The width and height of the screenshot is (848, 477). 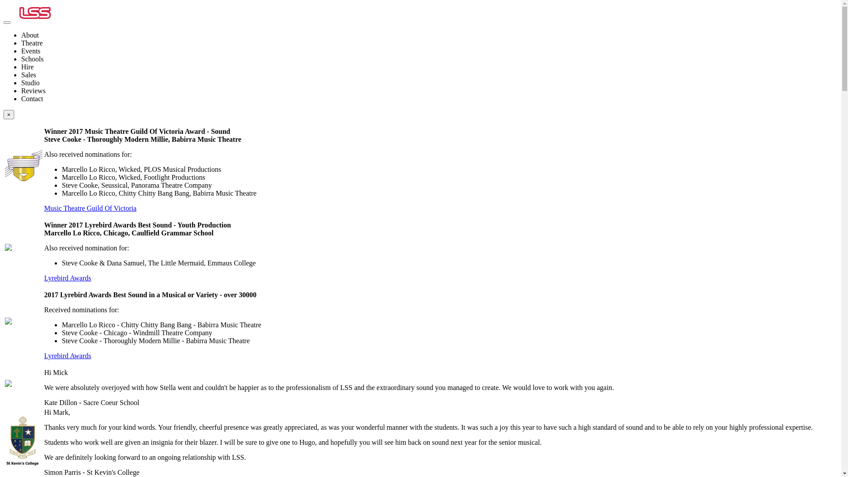 What do you see at coordinates (68, 278) in the screenshot?
I see `Lyrebird Awards` at bounding box center [68, 278].